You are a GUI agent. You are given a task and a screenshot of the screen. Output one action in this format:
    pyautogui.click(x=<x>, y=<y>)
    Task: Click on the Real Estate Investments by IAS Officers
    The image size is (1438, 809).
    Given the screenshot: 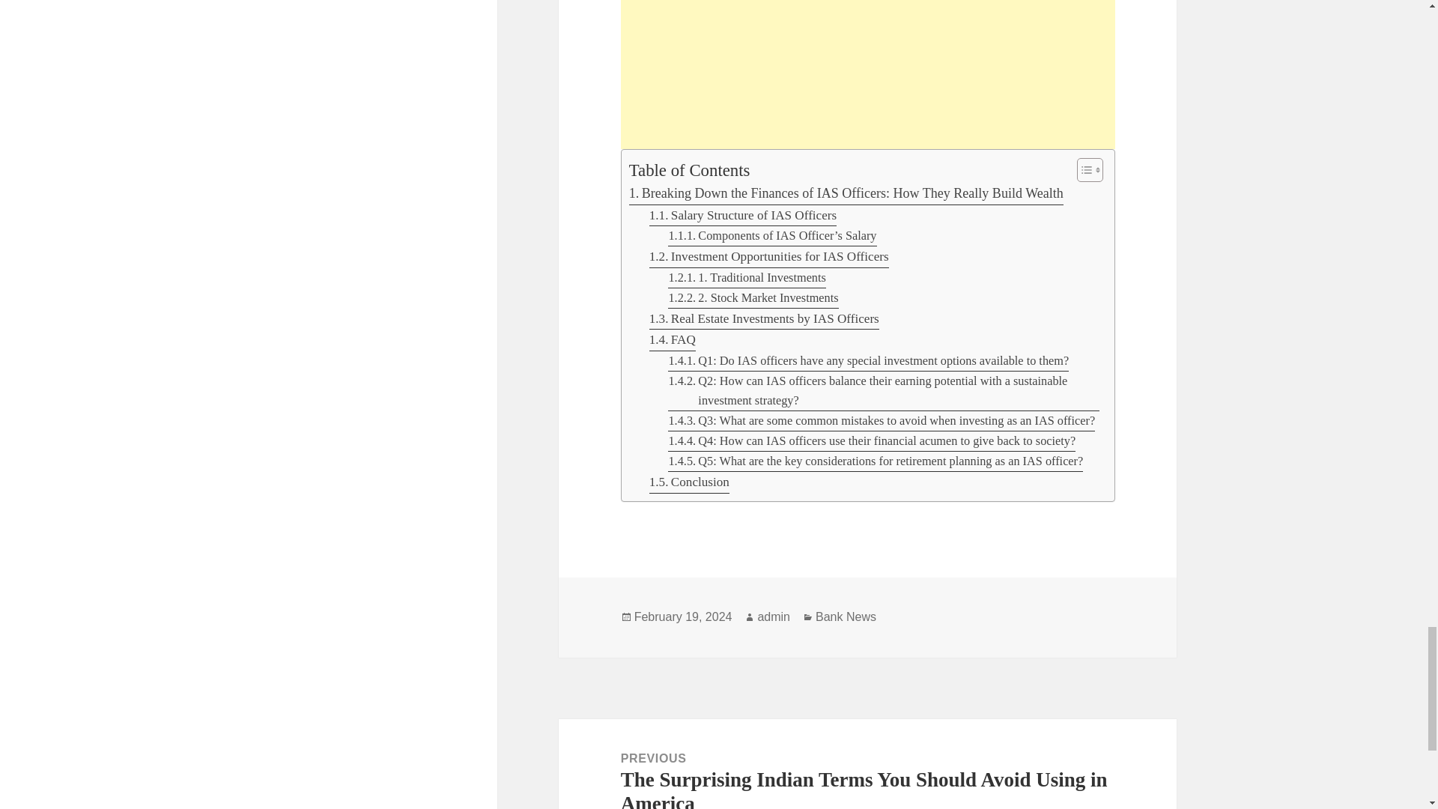 What is the action you would take?
    pyautogui.click(x=764, y=318)
    